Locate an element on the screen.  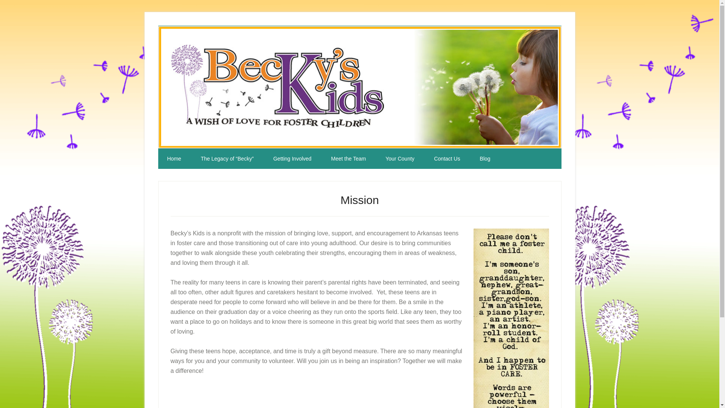
Contact Us is located at coordinates (447, 159).